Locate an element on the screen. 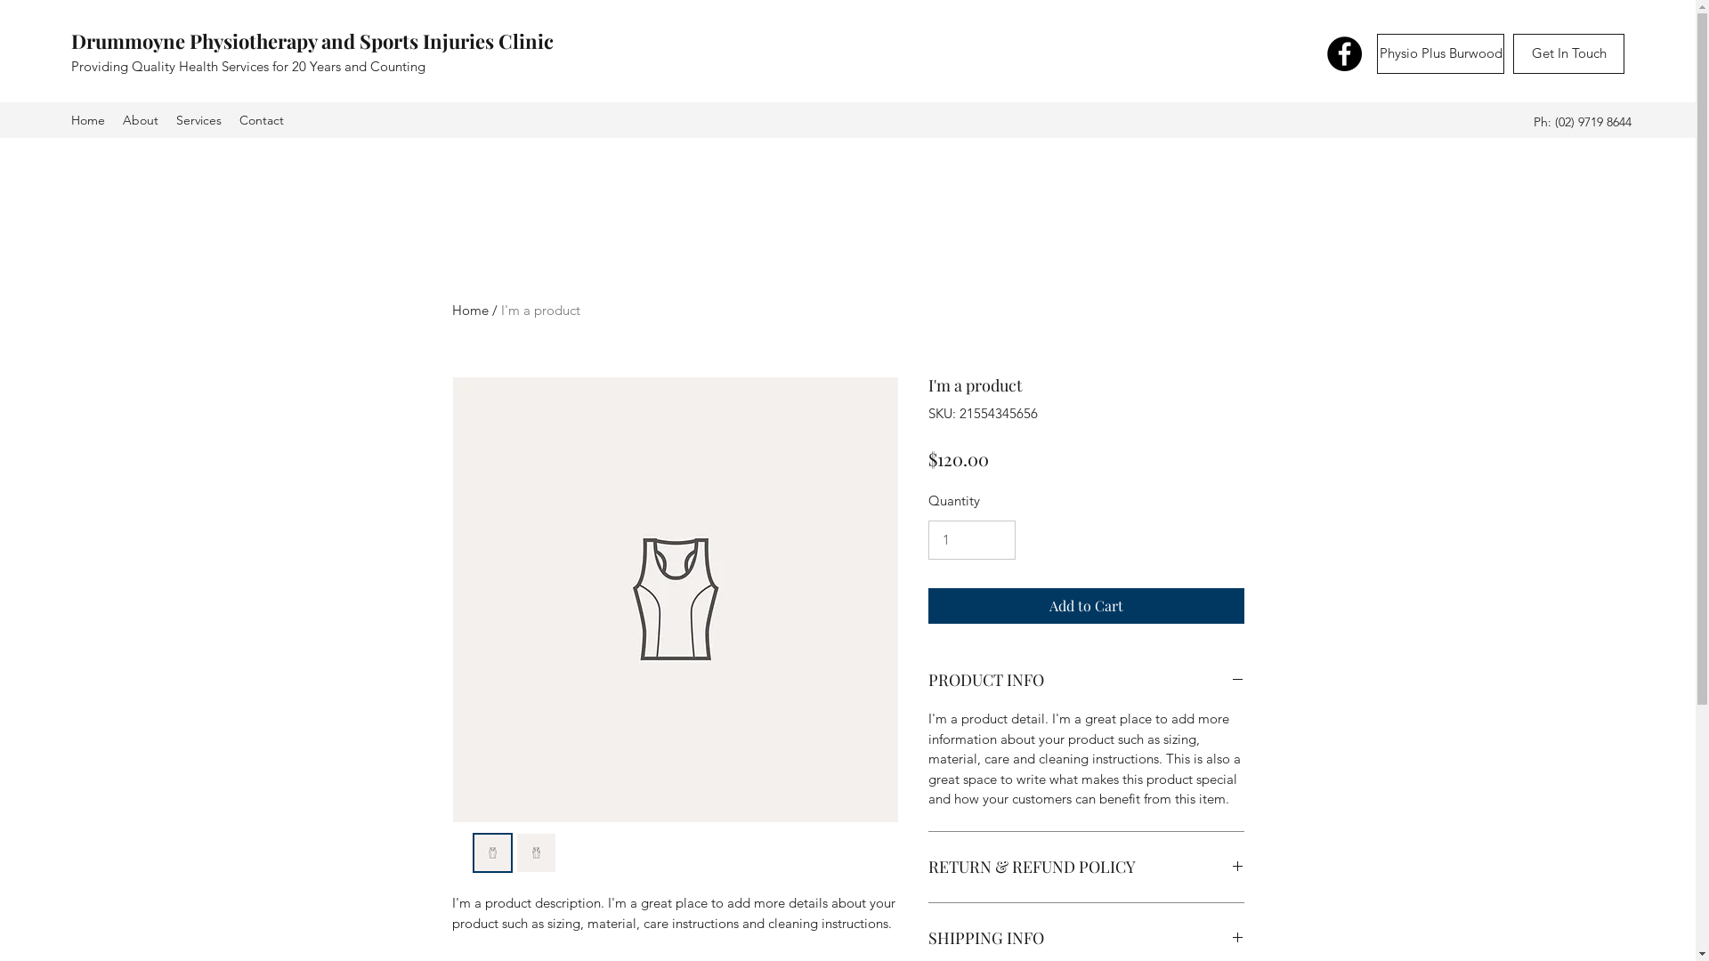  Contact is located at coordinates (262, 120).